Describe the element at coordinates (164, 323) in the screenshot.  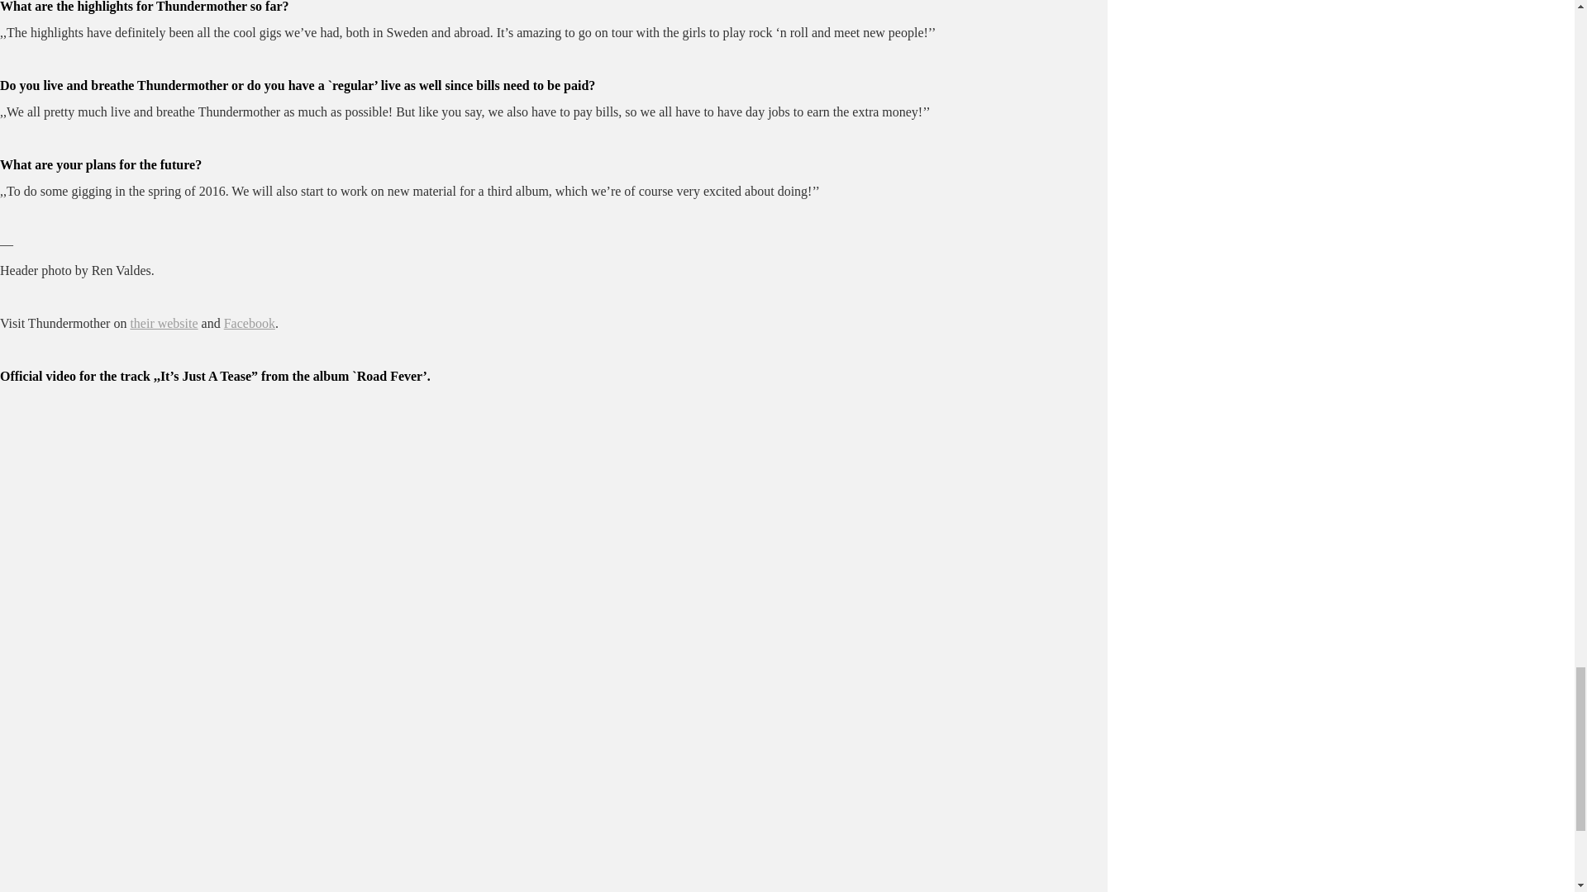
I see `their website` at that location.